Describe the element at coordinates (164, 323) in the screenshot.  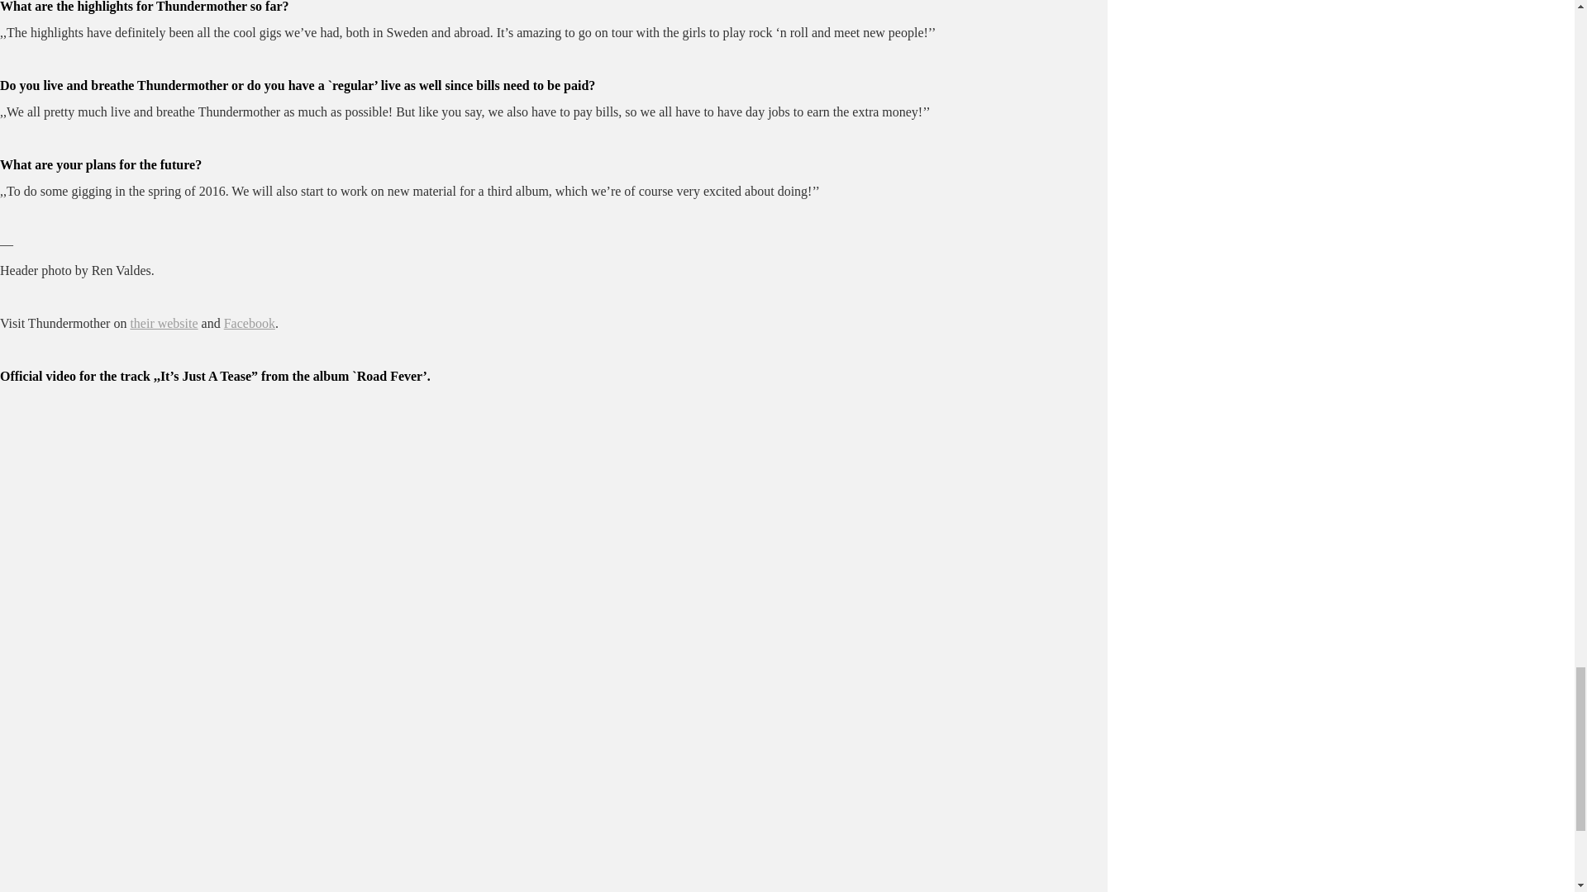
I see `their website` at that location.